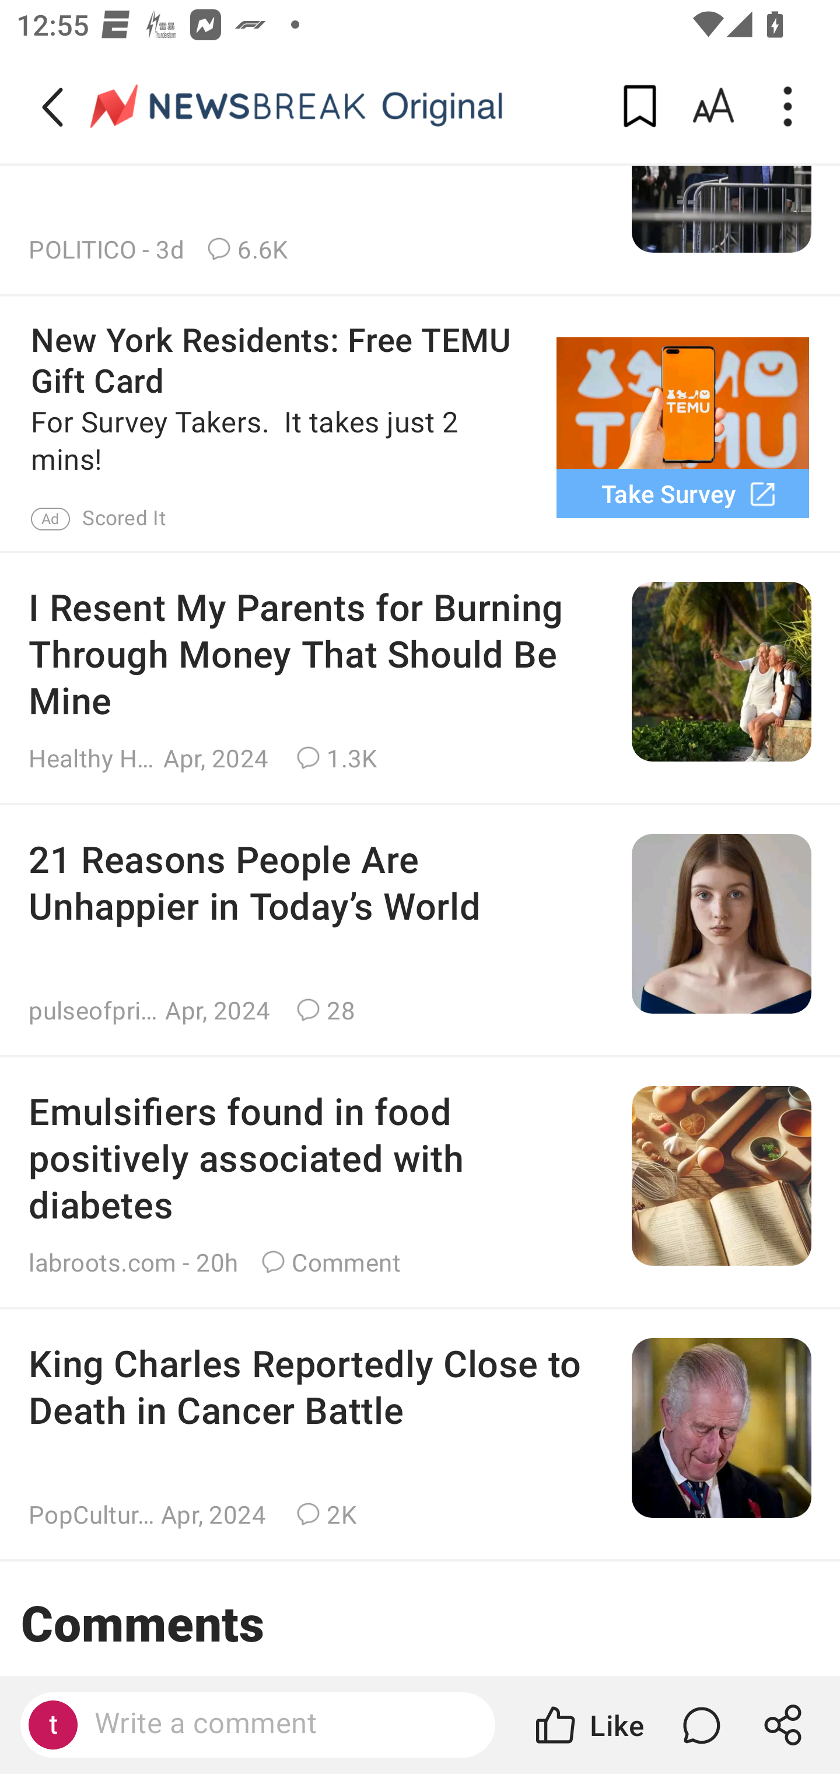 Image resolution: width=840 pixels, height=1774 pixels. What do you see at coordinates (588, 1725) in the screenshot?
I see `Like` at bounding box center [588, 1725].